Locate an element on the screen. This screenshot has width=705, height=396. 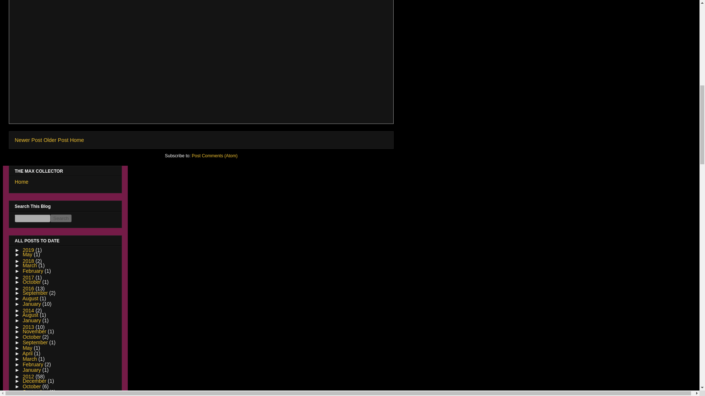
2016 is located at coordinates (29, 288).